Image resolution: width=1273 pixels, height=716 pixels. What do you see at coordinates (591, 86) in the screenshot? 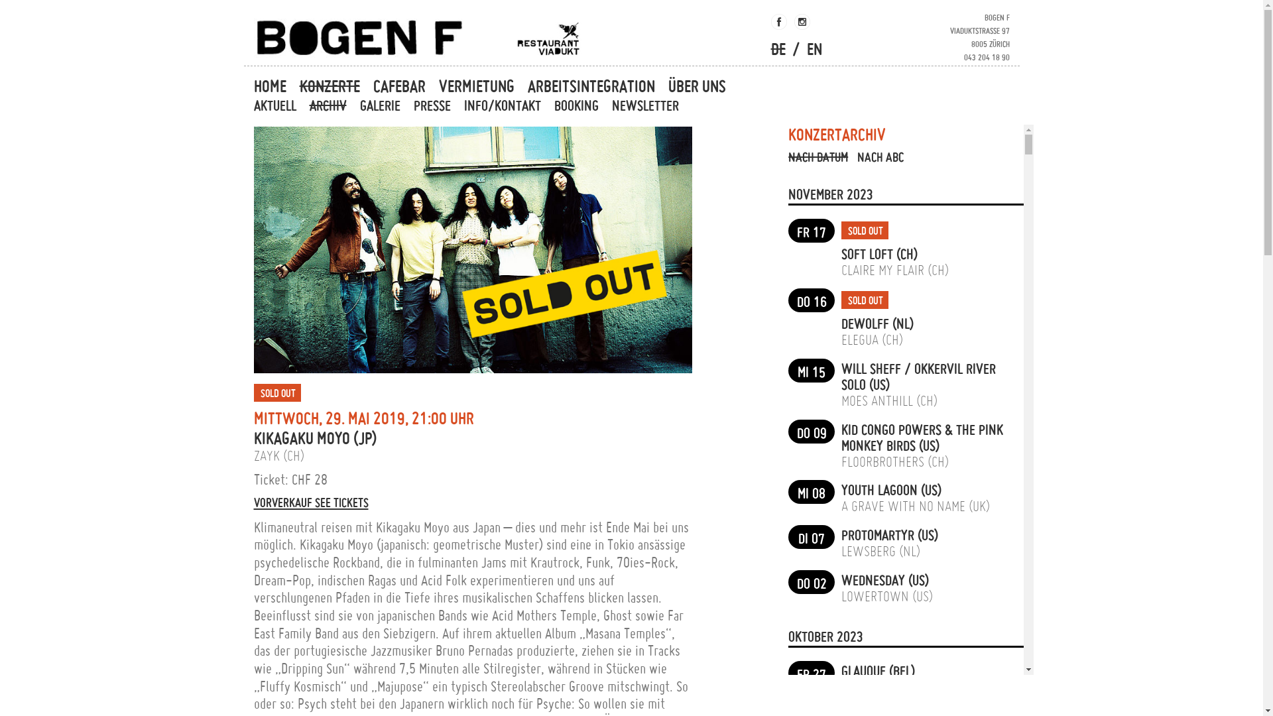
I see `ARBEITSINTEGRATION` at bounding box center [591, 86].